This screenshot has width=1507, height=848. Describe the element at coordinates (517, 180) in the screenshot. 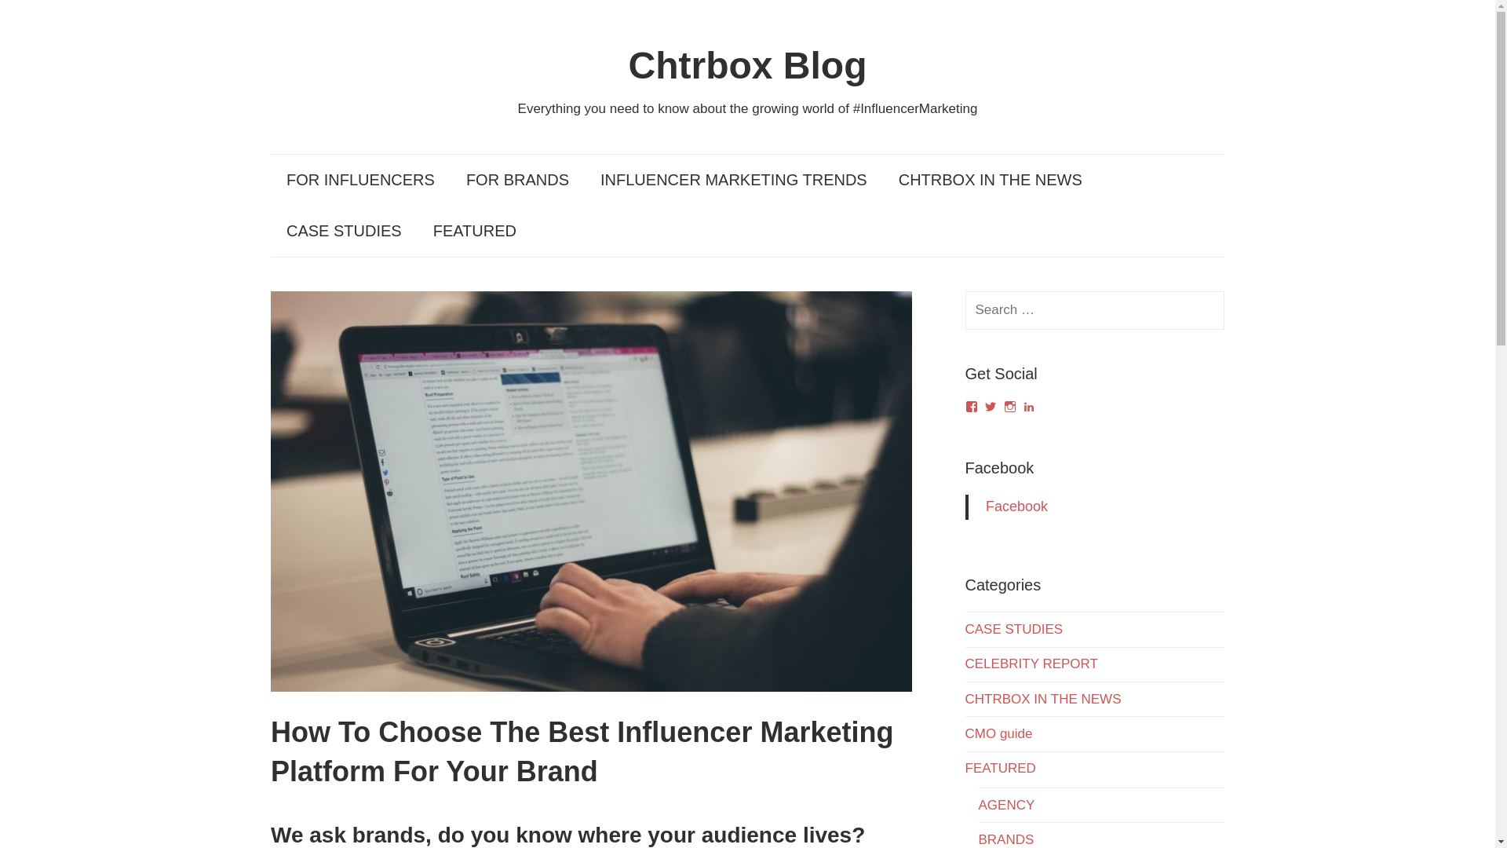

I see `FOR BRANDS` at that location.